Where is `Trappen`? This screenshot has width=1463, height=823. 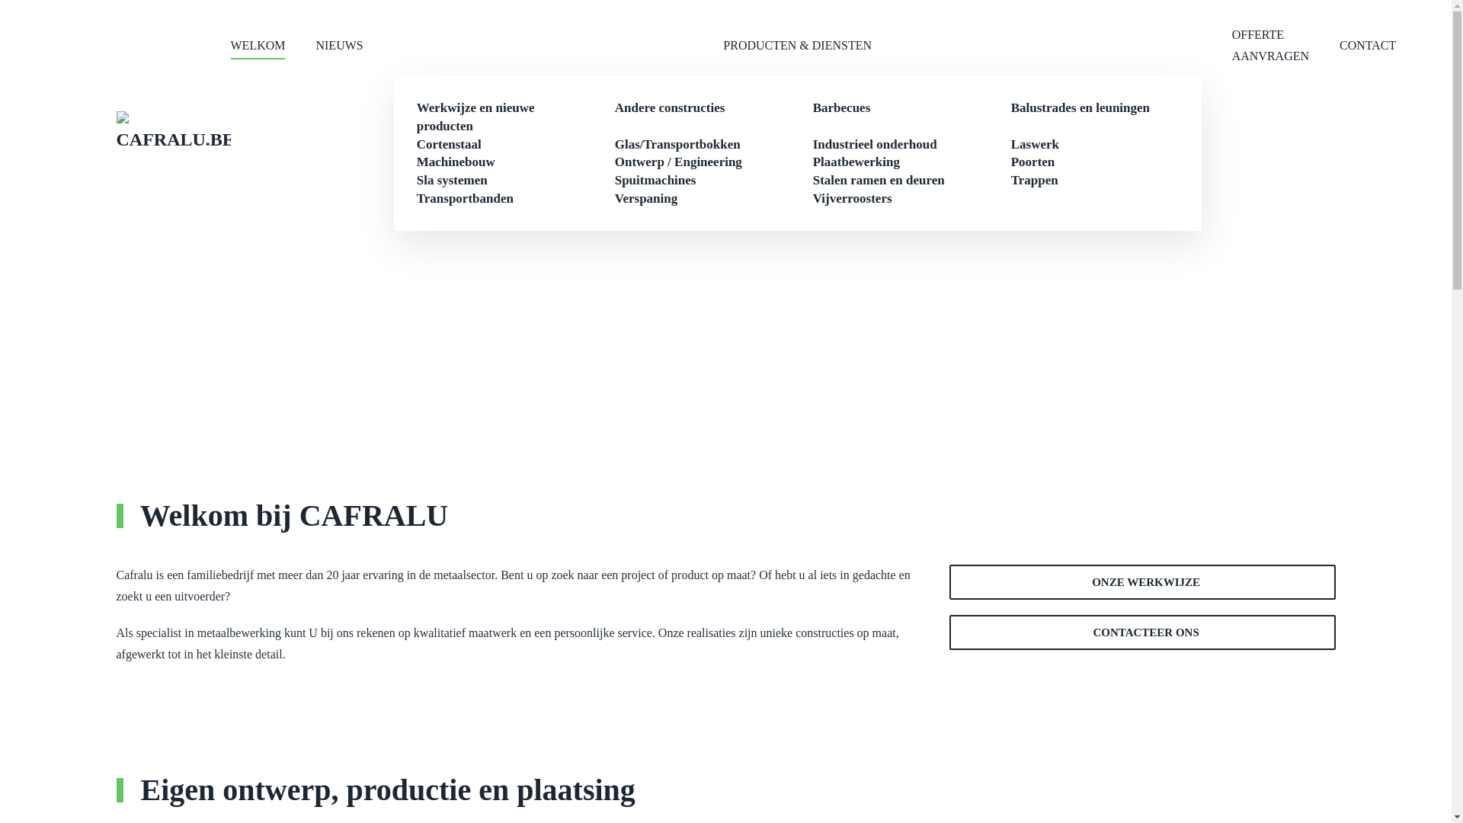 Trappen is located at coordinates (1035, 180).